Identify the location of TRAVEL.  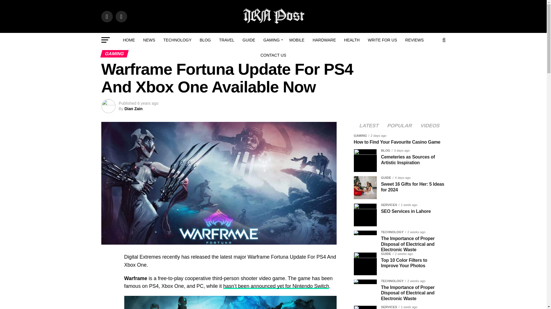
(226, 40).